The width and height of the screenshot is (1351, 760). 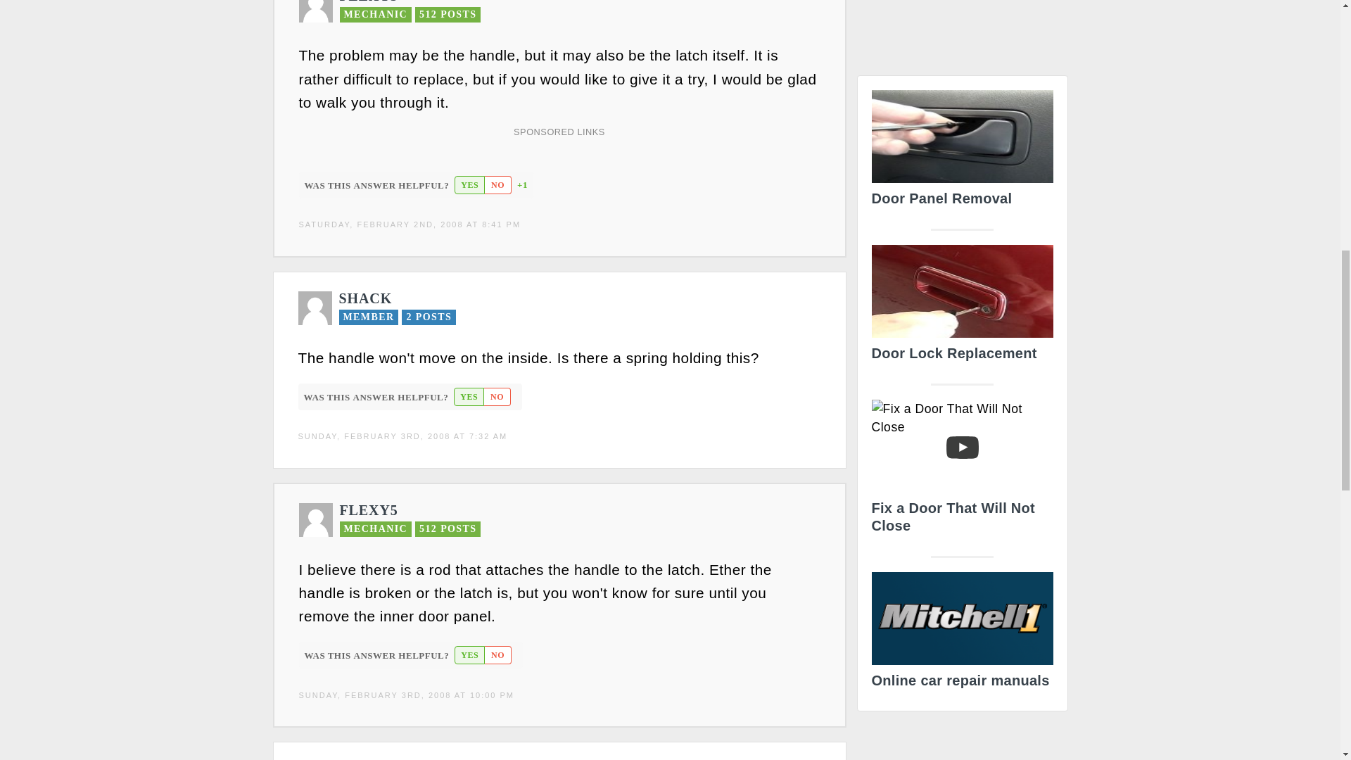 I want to click on Door Panel Removal, so click(x=961, y=152).